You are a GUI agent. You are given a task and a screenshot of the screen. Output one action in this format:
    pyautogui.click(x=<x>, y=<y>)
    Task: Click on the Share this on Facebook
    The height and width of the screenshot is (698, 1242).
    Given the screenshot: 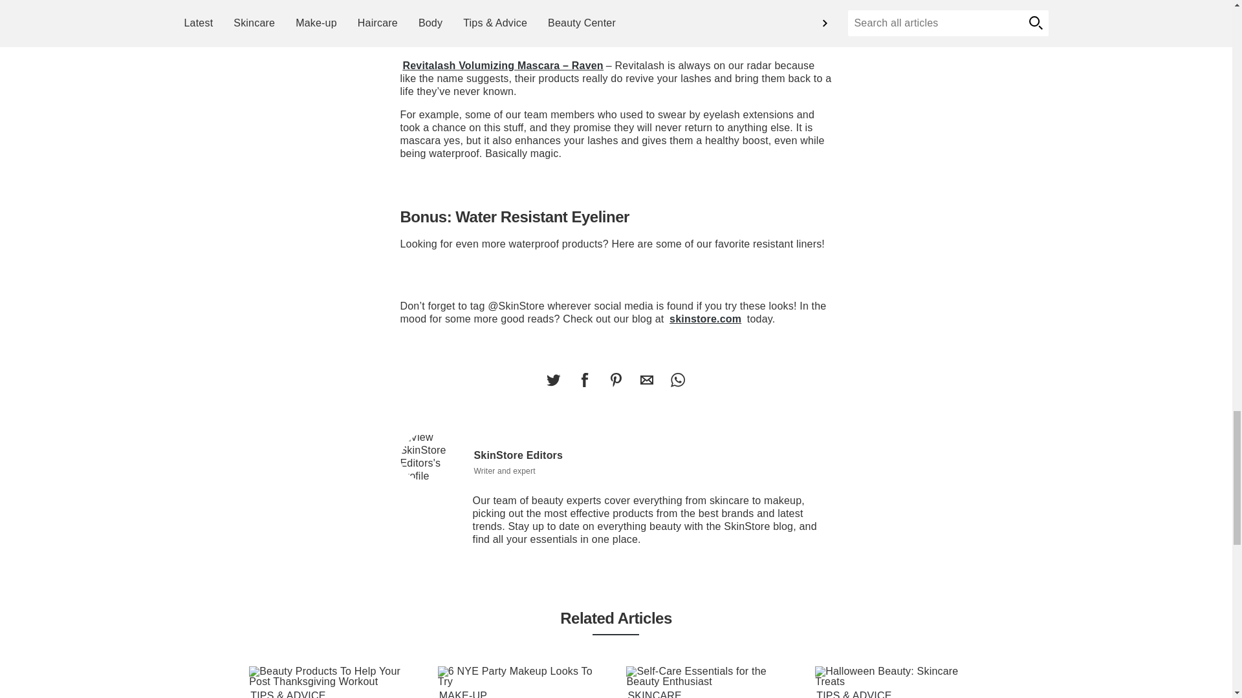 What is the action you would take?
    pyautogui.click(x=584, y=380)
    